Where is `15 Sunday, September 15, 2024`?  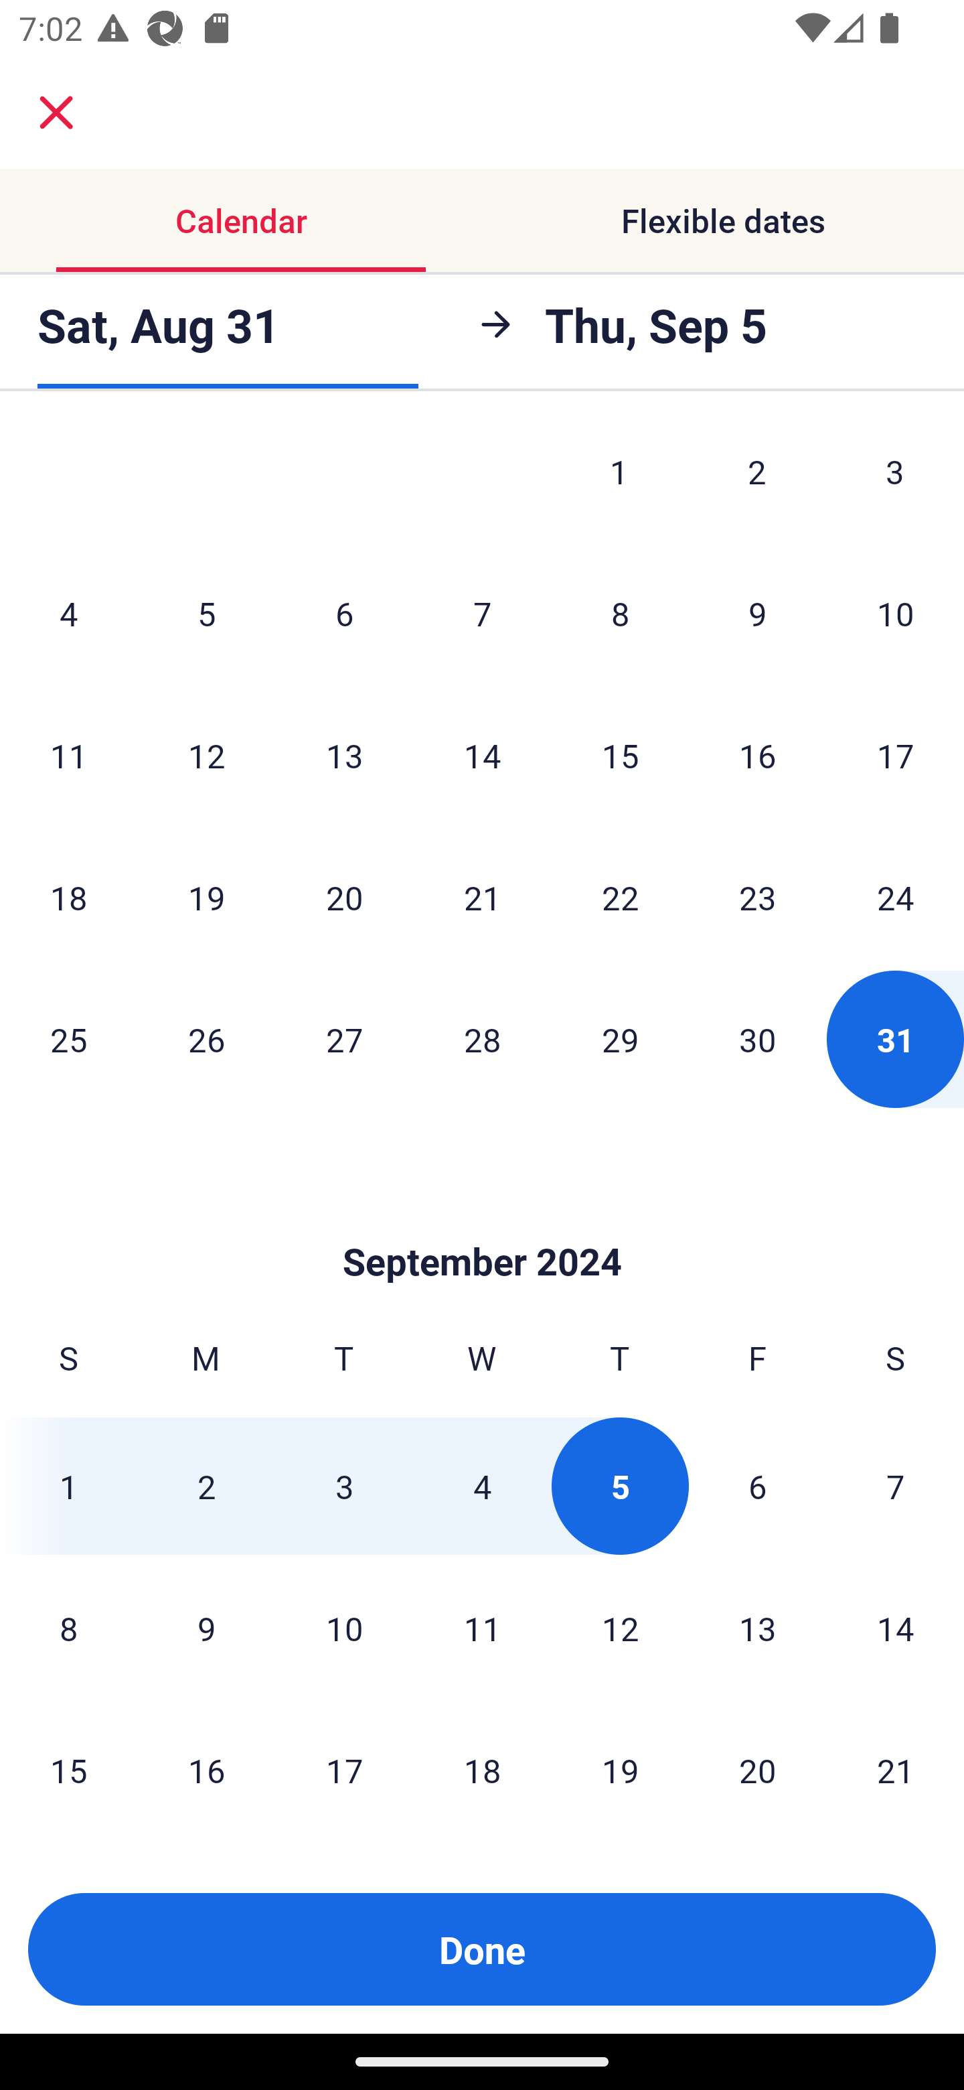 15 Sunday, September 15, 2024 is located at coordinates (68, 1768).